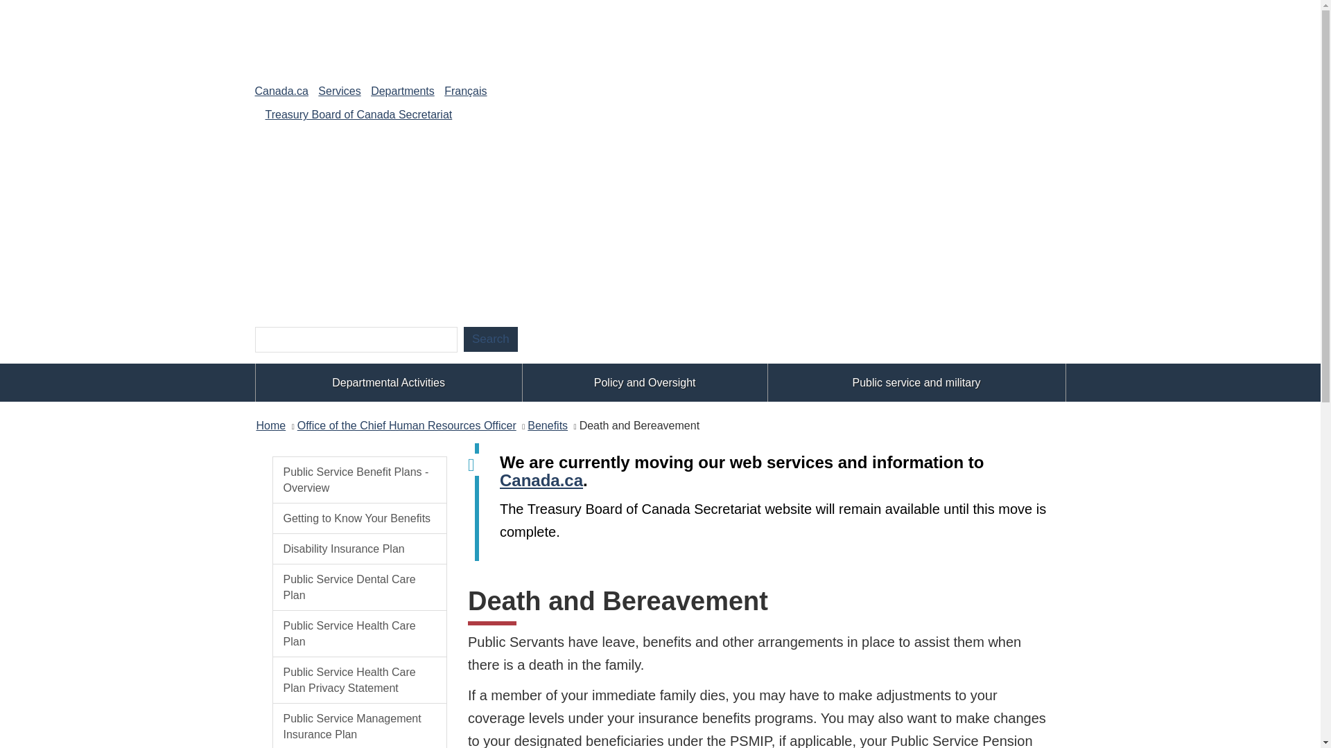 The image size is (1331, 748). Describe the element at coordinates (359, 634) in the screenshot. I see `Public Service Health Care Plan` at that location.